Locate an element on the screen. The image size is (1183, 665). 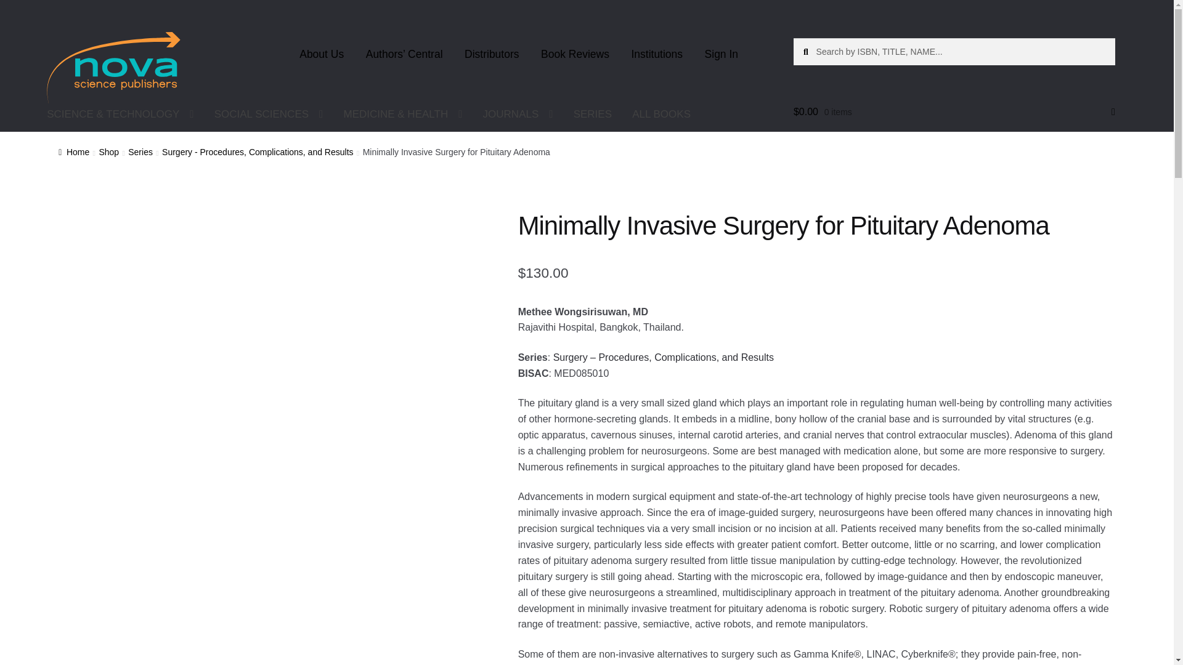
Sign In is located at coordinates (721, 54).